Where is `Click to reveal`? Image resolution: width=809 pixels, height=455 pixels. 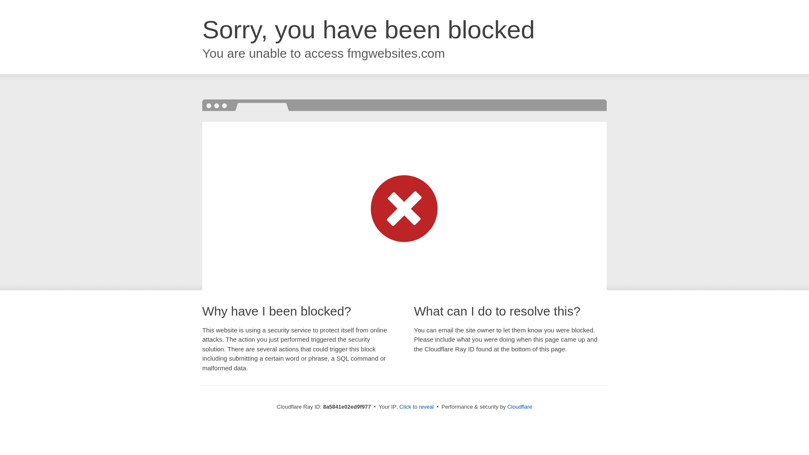 Click to reveal is located at coordinates (416, 407).